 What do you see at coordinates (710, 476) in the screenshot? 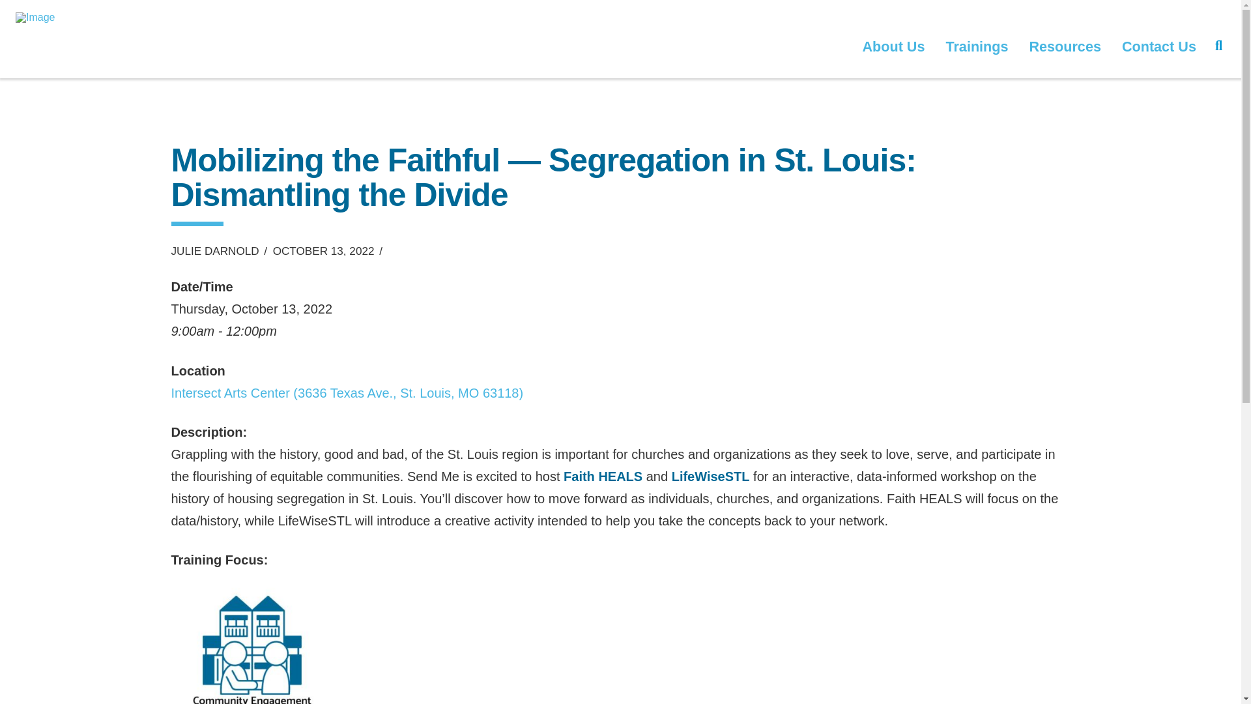
I see `LifeWiseSTL` at bounding box center [710, 476].